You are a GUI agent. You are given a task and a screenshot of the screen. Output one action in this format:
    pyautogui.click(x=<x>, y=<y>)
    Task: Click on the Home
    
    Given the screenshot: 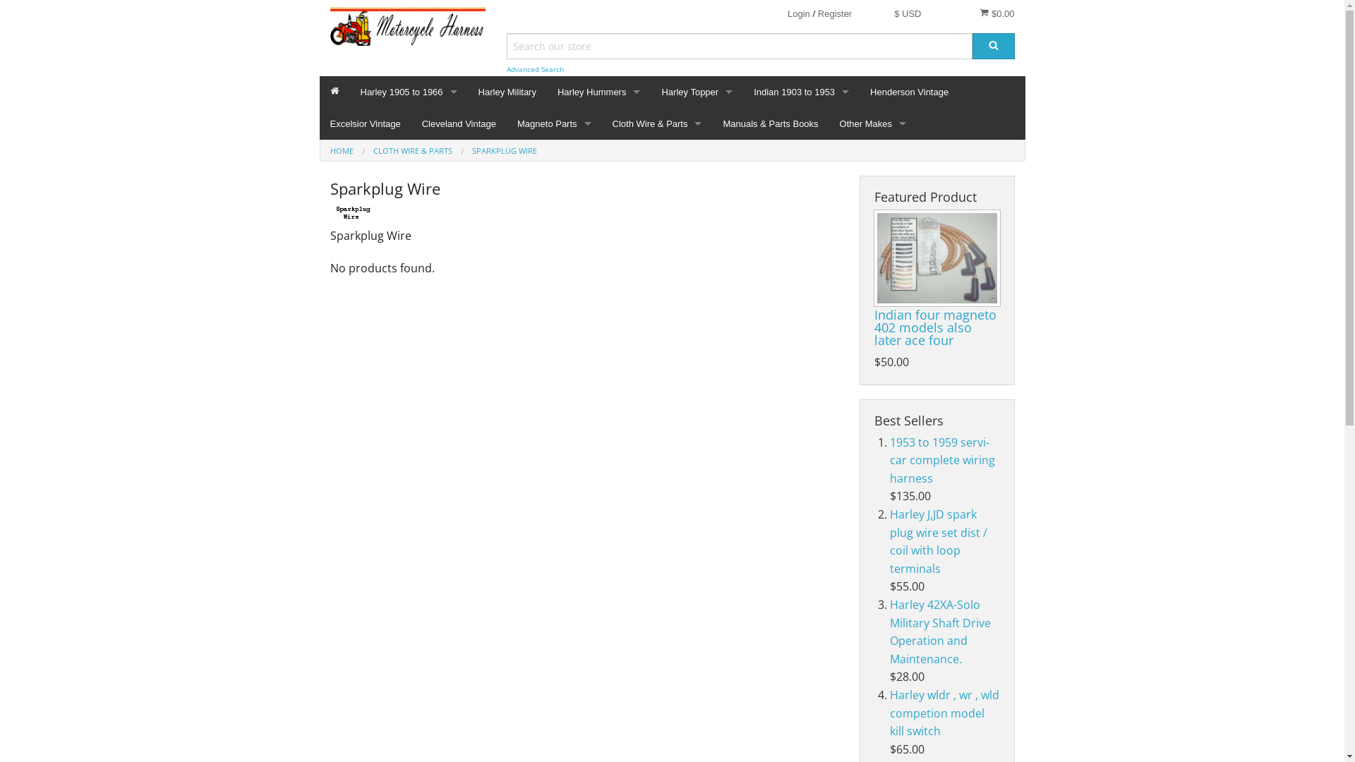 What is the action you would take?
    pyautogui.click(x=335, y=92)
    